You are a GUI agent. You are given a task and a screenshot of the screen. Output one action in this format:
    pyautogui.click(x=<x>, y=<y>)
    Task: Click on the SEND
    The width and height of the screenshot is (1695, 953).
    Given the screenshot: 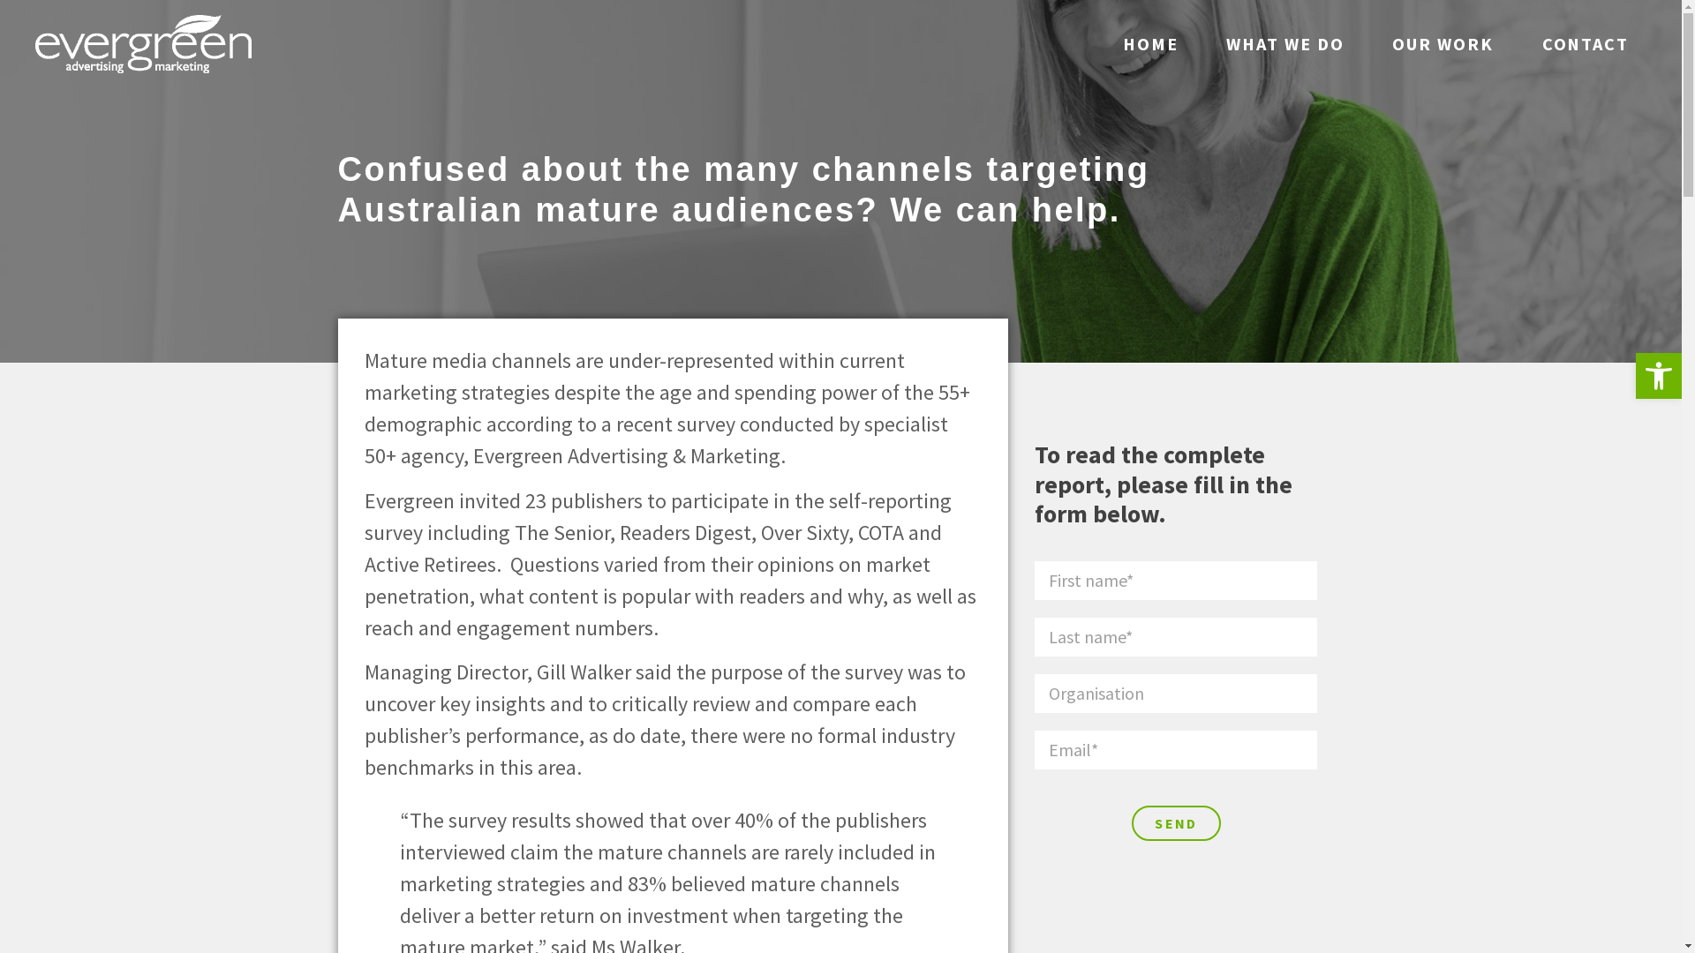 What is the action you would take?
    pyautogui.click(x=1176, y=823)
    